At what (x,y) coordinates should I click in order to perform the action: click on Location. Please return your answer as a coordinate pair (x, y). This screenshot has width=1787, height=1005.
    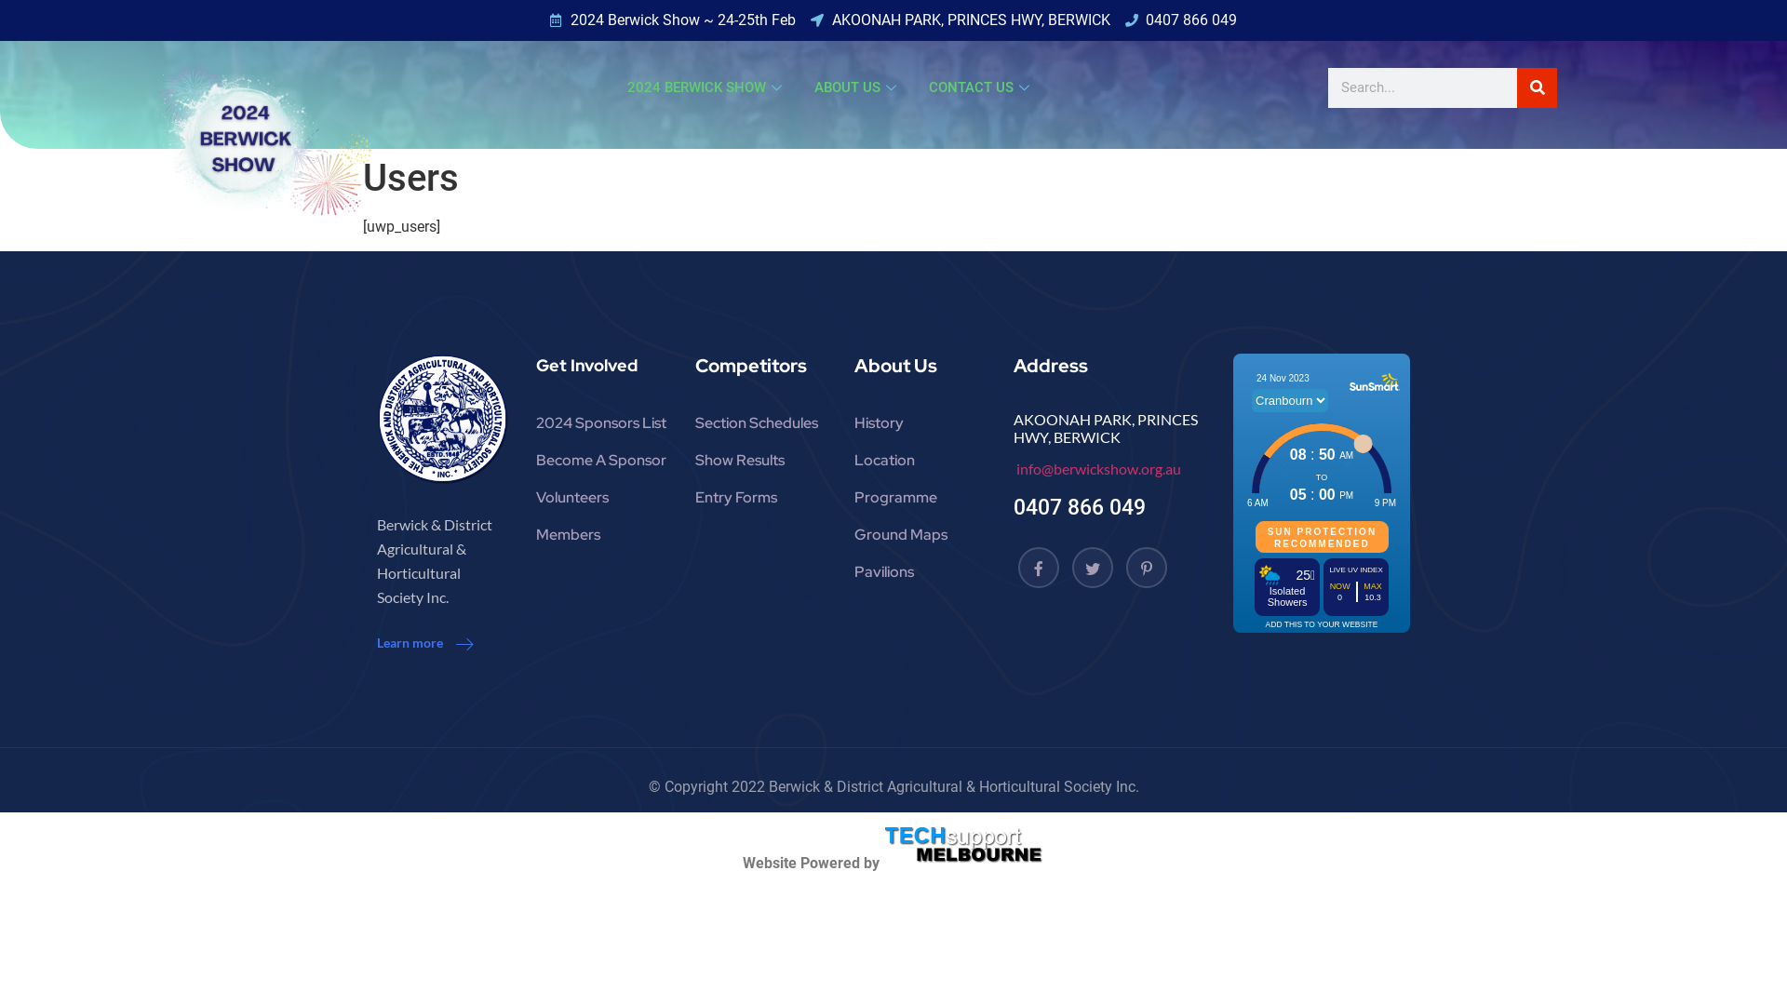
    Looking at the image, I should click on (920, 460).